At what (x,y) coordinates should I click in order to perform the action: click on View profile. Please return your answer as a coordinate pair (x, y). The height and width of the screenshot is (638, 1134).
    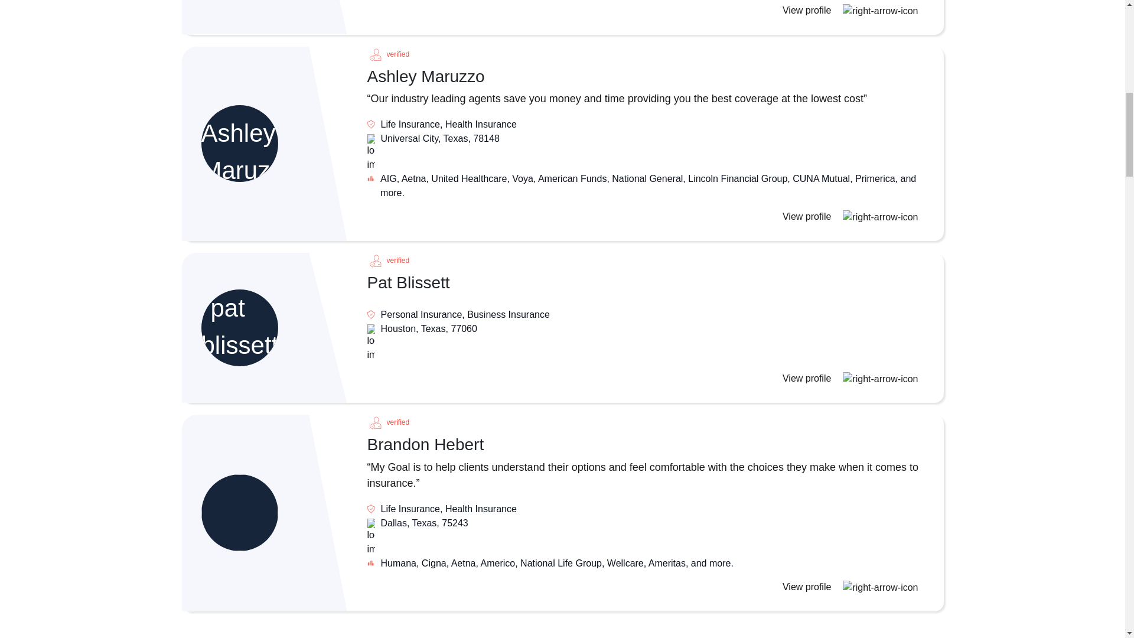
    Looking at the image, I should click on (853, 378).